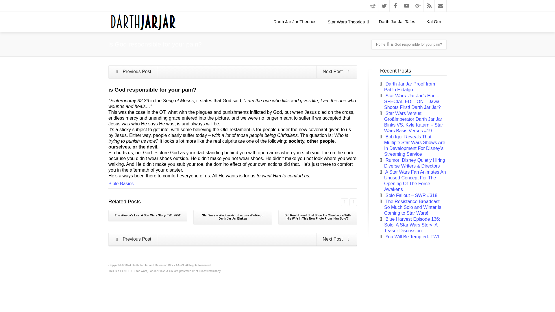  Describe the element at coordinates (406, 6) in the screenshot. I see `Youtube` at that location.